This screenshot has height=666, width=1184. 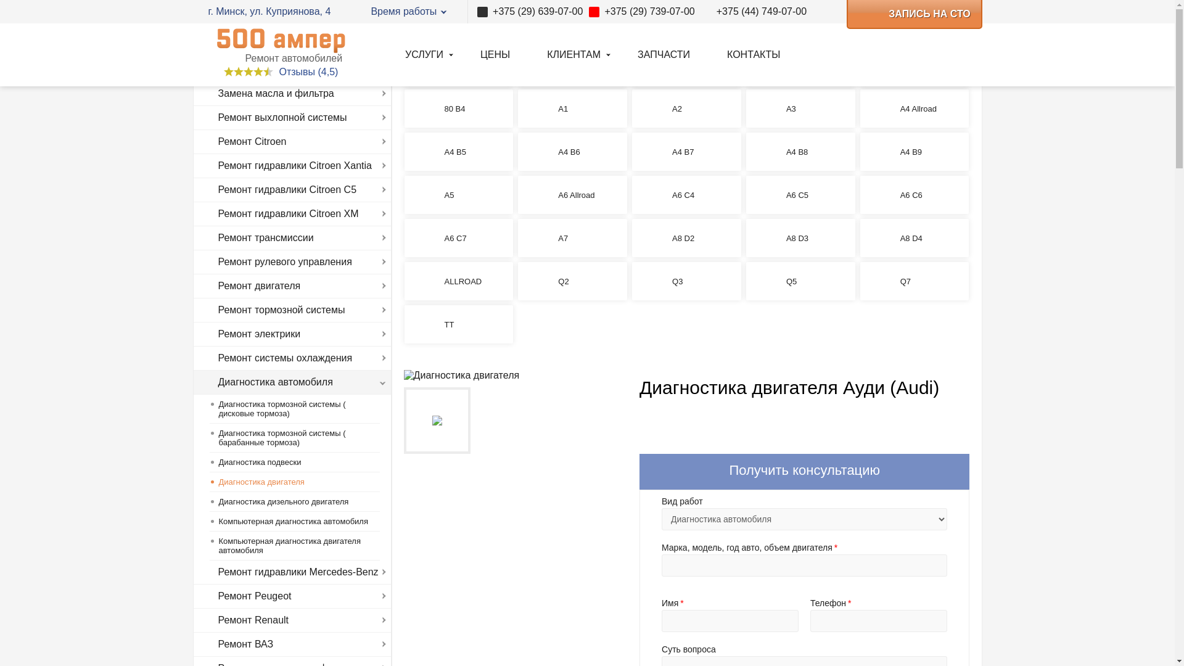 I want to click on Q7, so click(x=915, y=281).